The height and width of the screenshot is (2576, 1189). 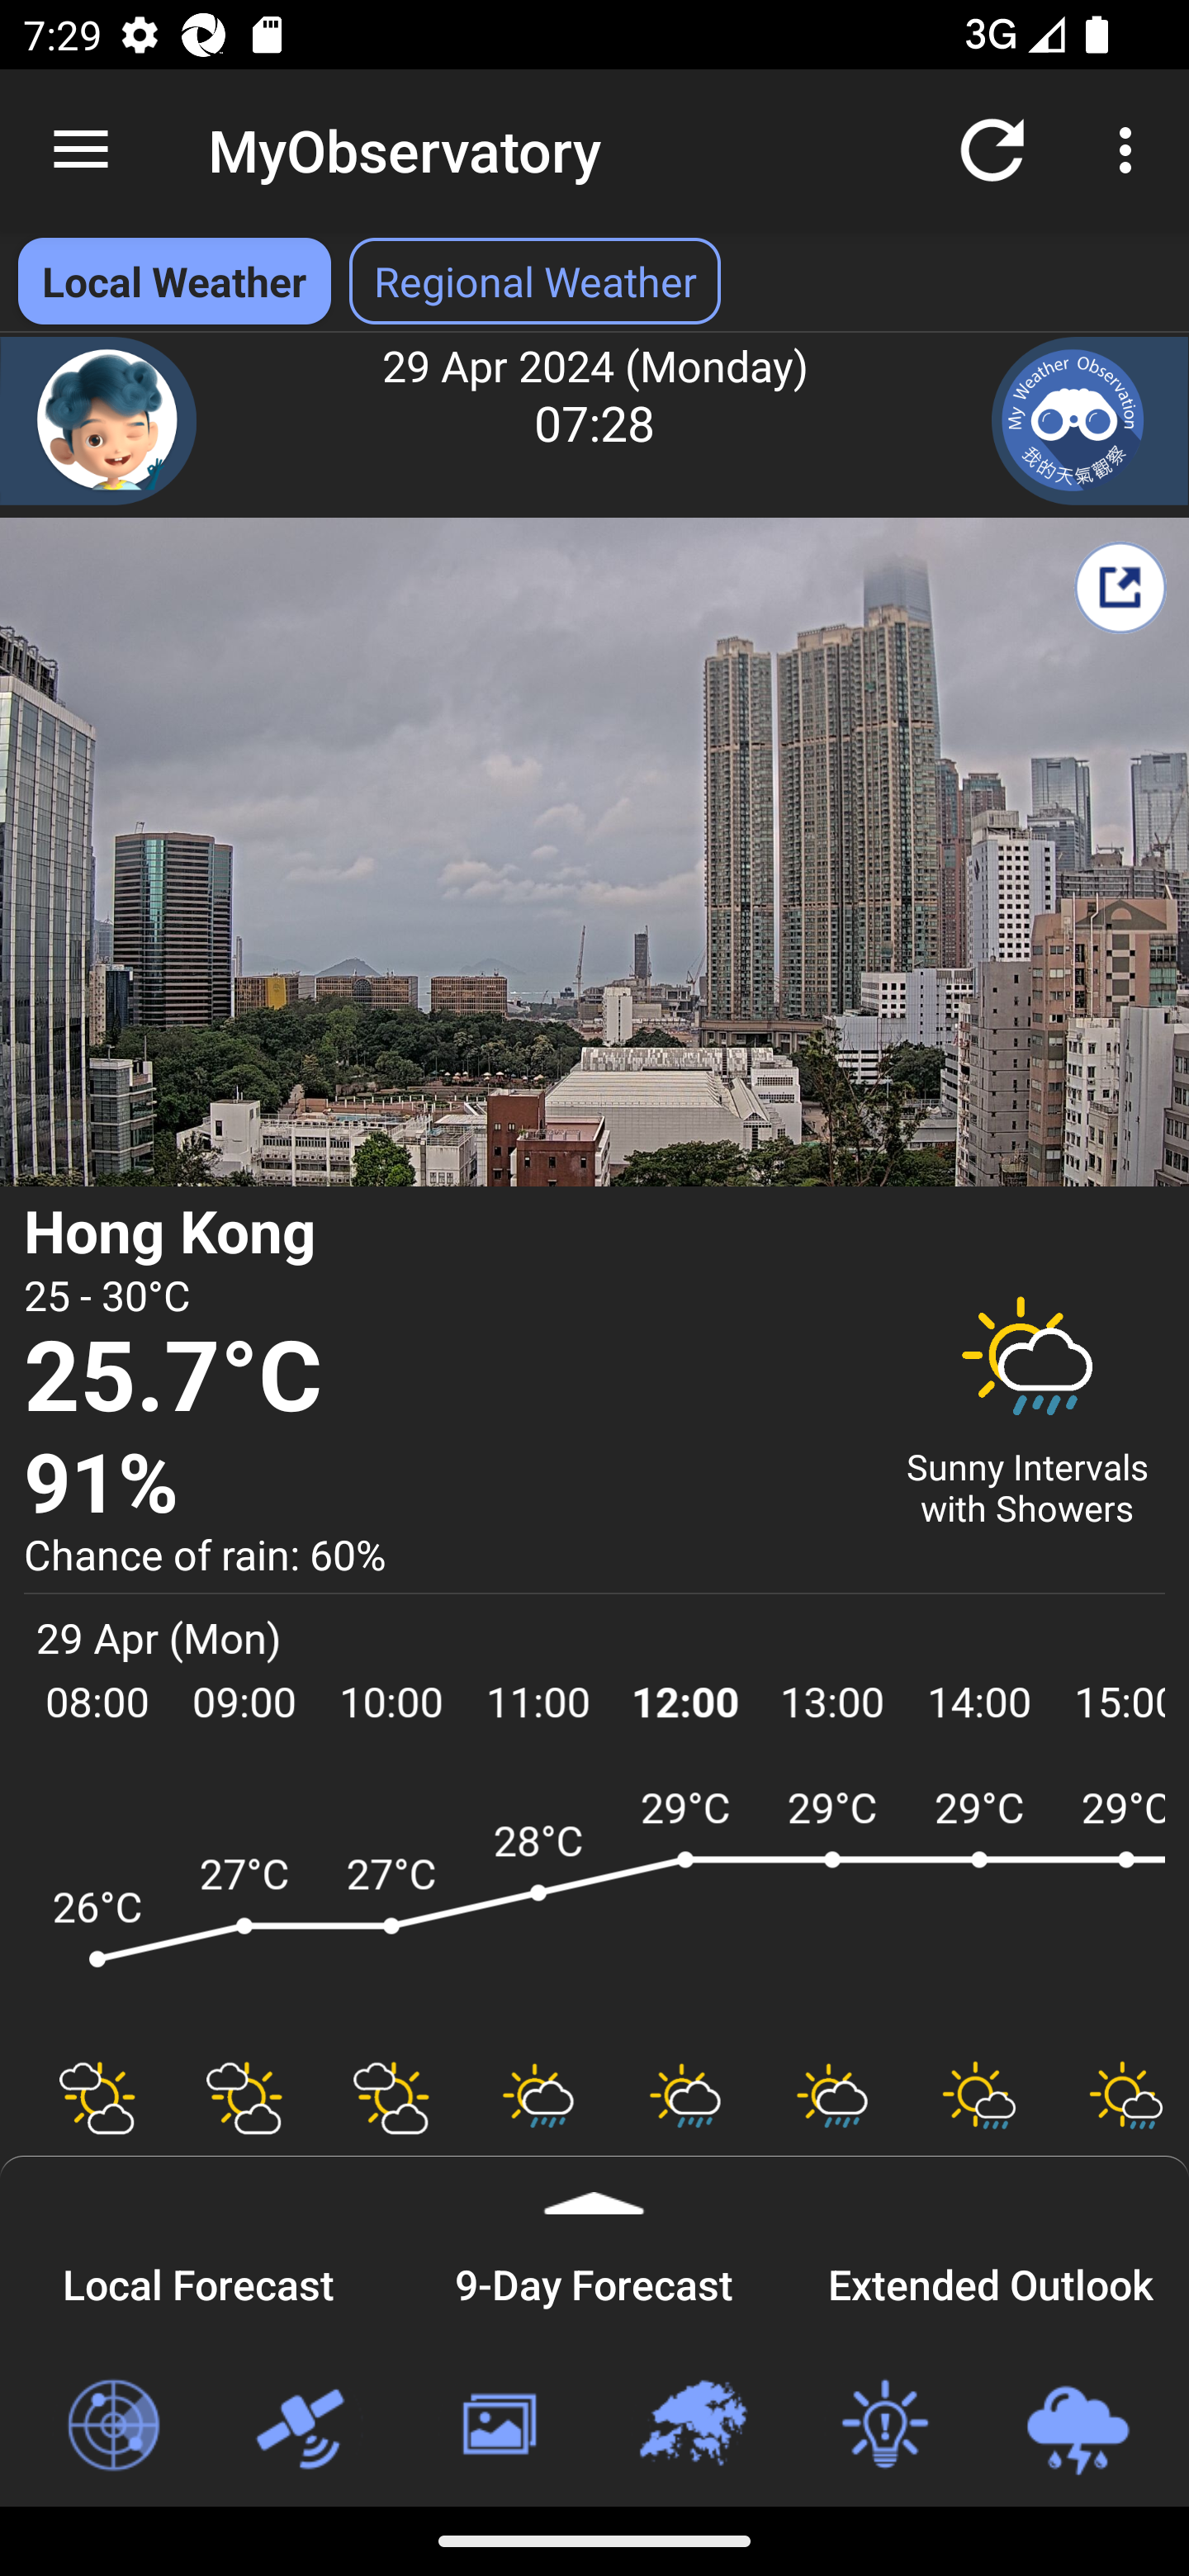 What do you see at coordinates (173, 281) in the screenshot?
I see `Local Weather Local Weather selected` at bounding box center [173, 281].